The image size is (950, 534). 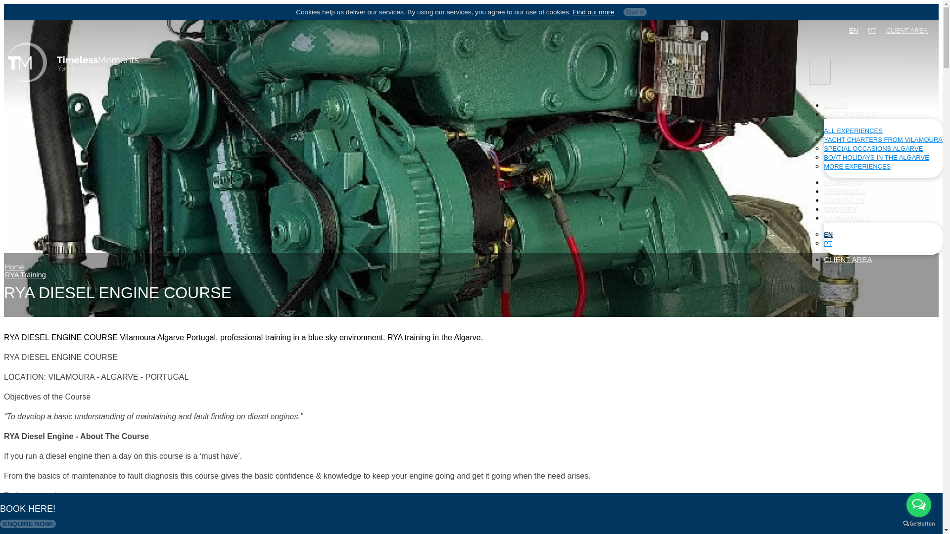 I want to click on EXPERIENCES, so click(x=850, y=114).